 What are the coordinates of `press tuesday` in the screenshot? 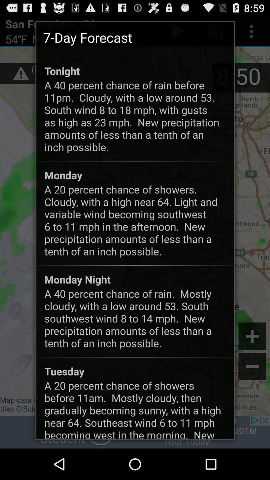 It's located at (64, 371).